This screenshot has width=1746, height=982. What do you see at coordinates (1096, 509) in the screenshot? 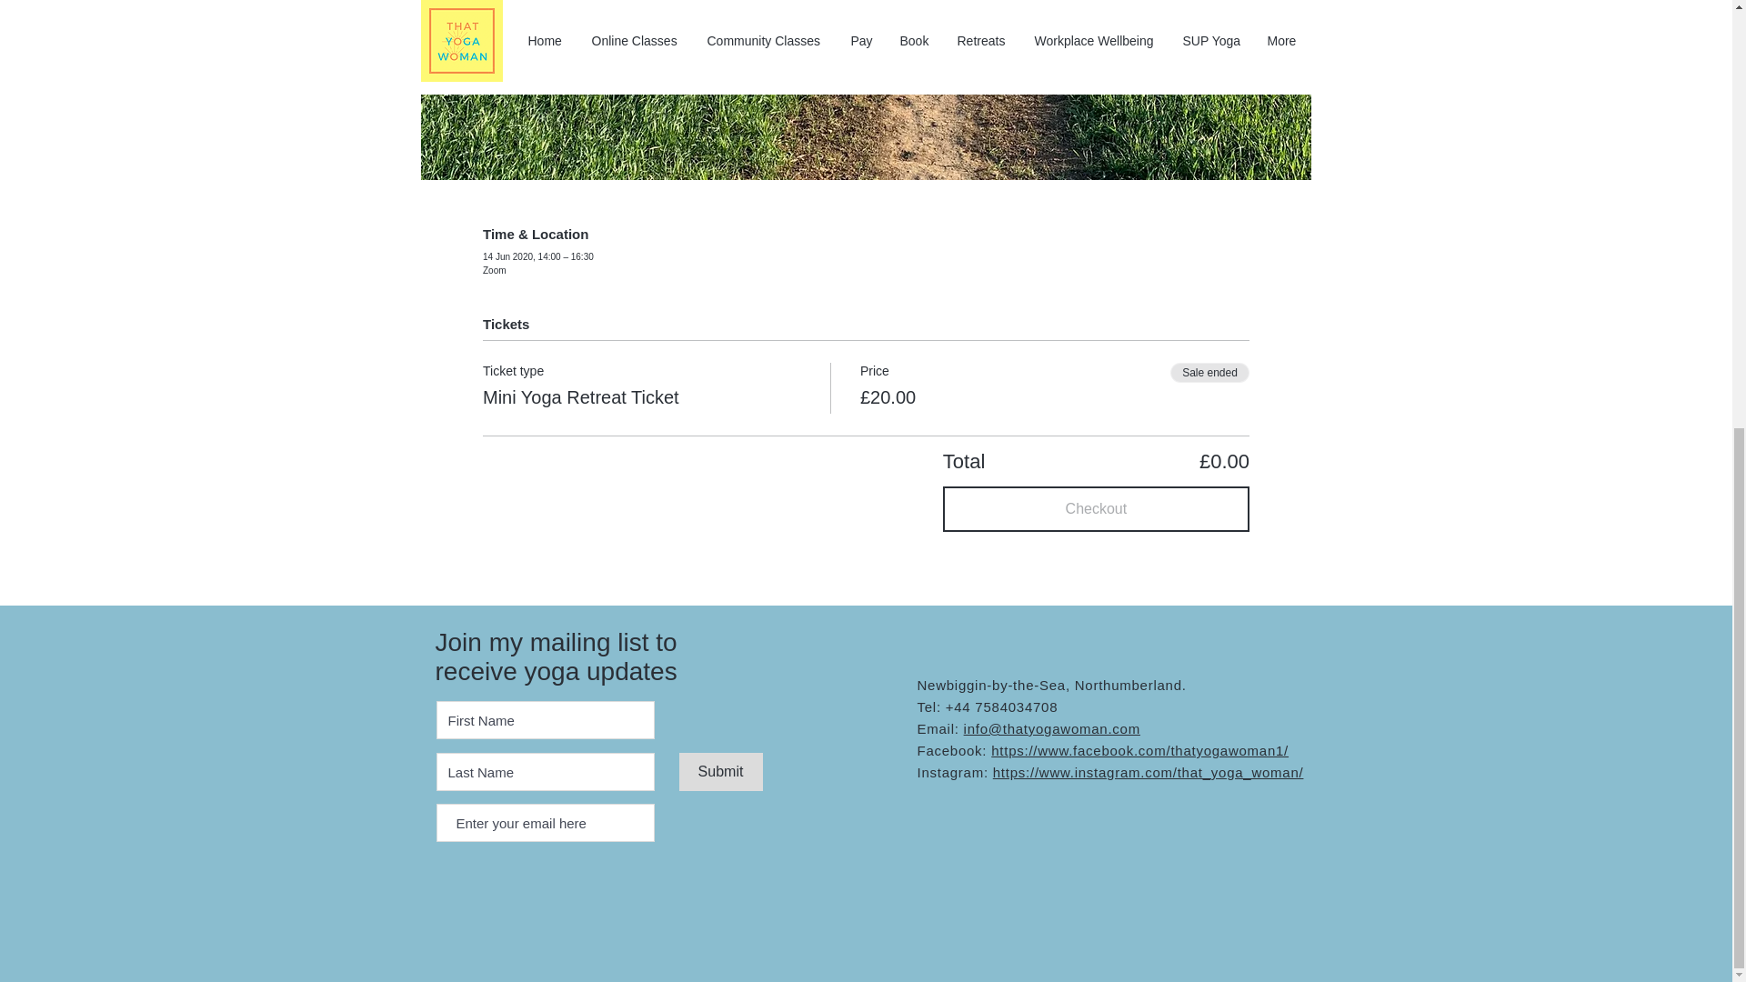
I see `Checkout` at bounding box center [1096, 509].